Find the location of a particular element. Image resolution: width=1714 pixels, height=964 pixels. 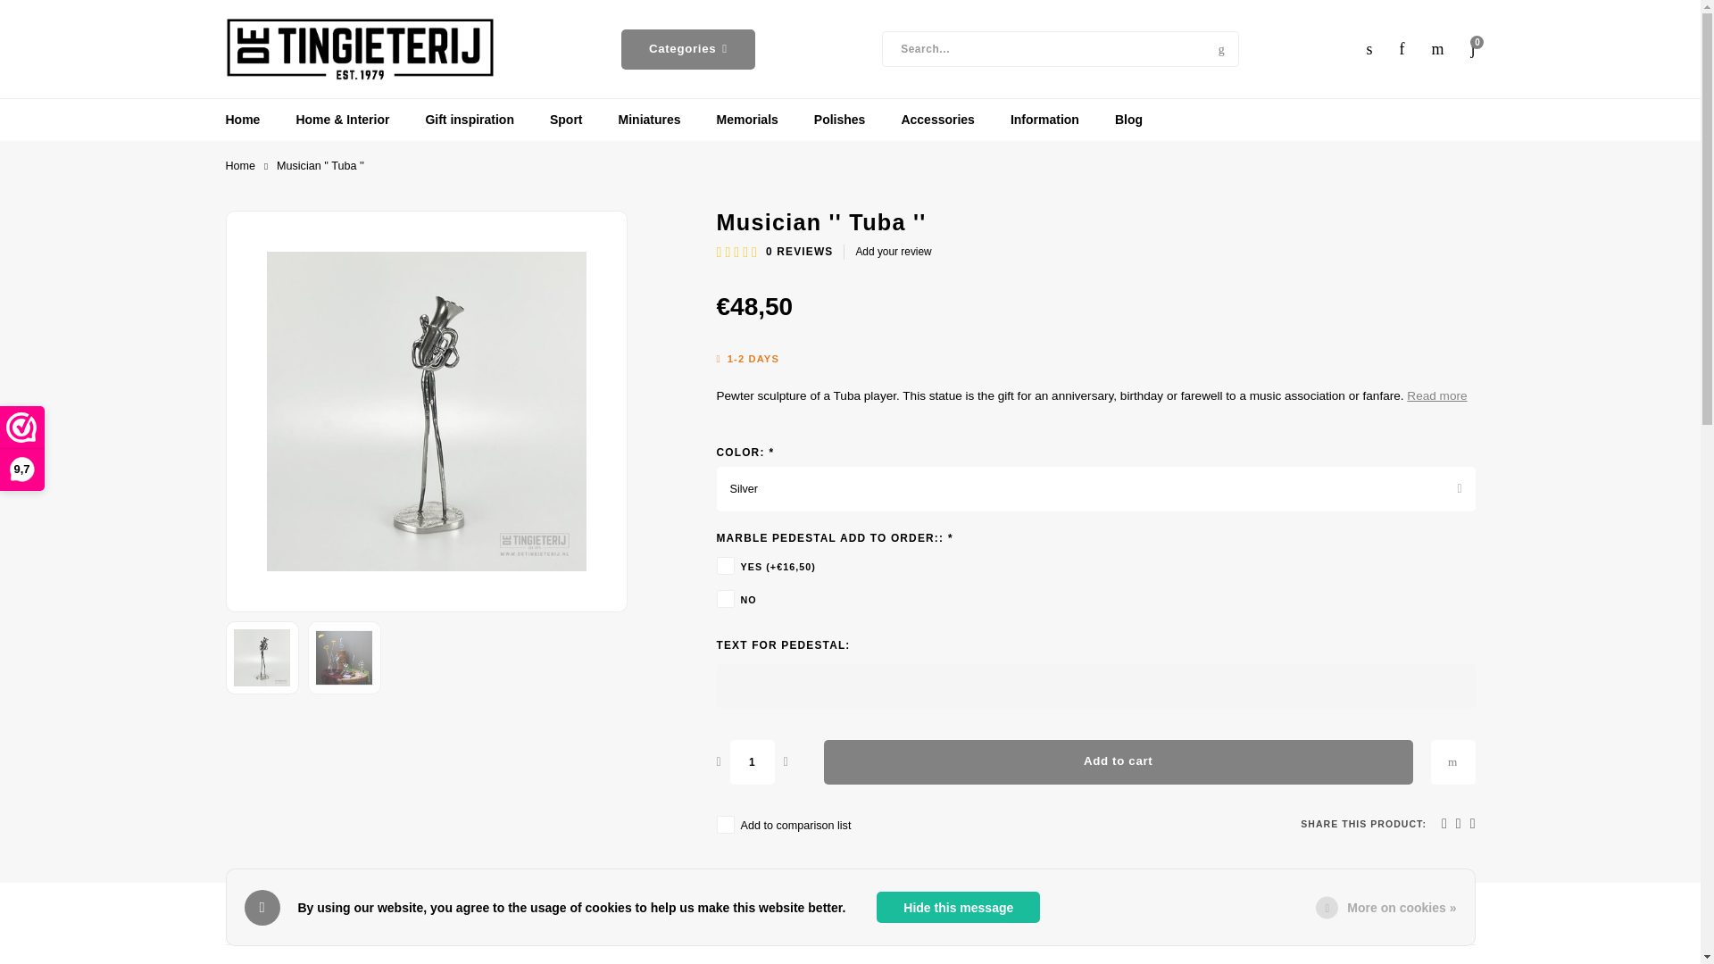

Home is located at coordinates (239, 166).